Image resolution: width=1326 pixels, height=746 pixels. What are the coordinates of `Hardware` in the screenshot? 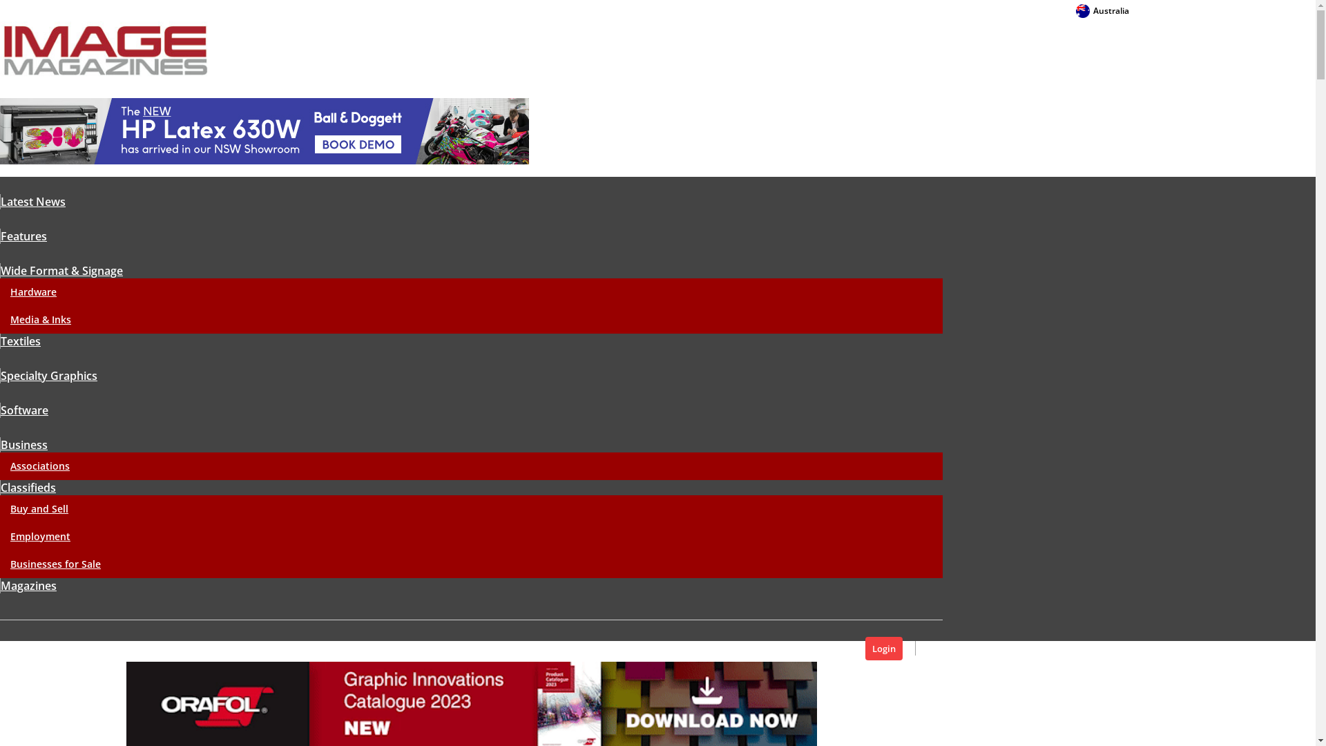 It's located at (33, 291).